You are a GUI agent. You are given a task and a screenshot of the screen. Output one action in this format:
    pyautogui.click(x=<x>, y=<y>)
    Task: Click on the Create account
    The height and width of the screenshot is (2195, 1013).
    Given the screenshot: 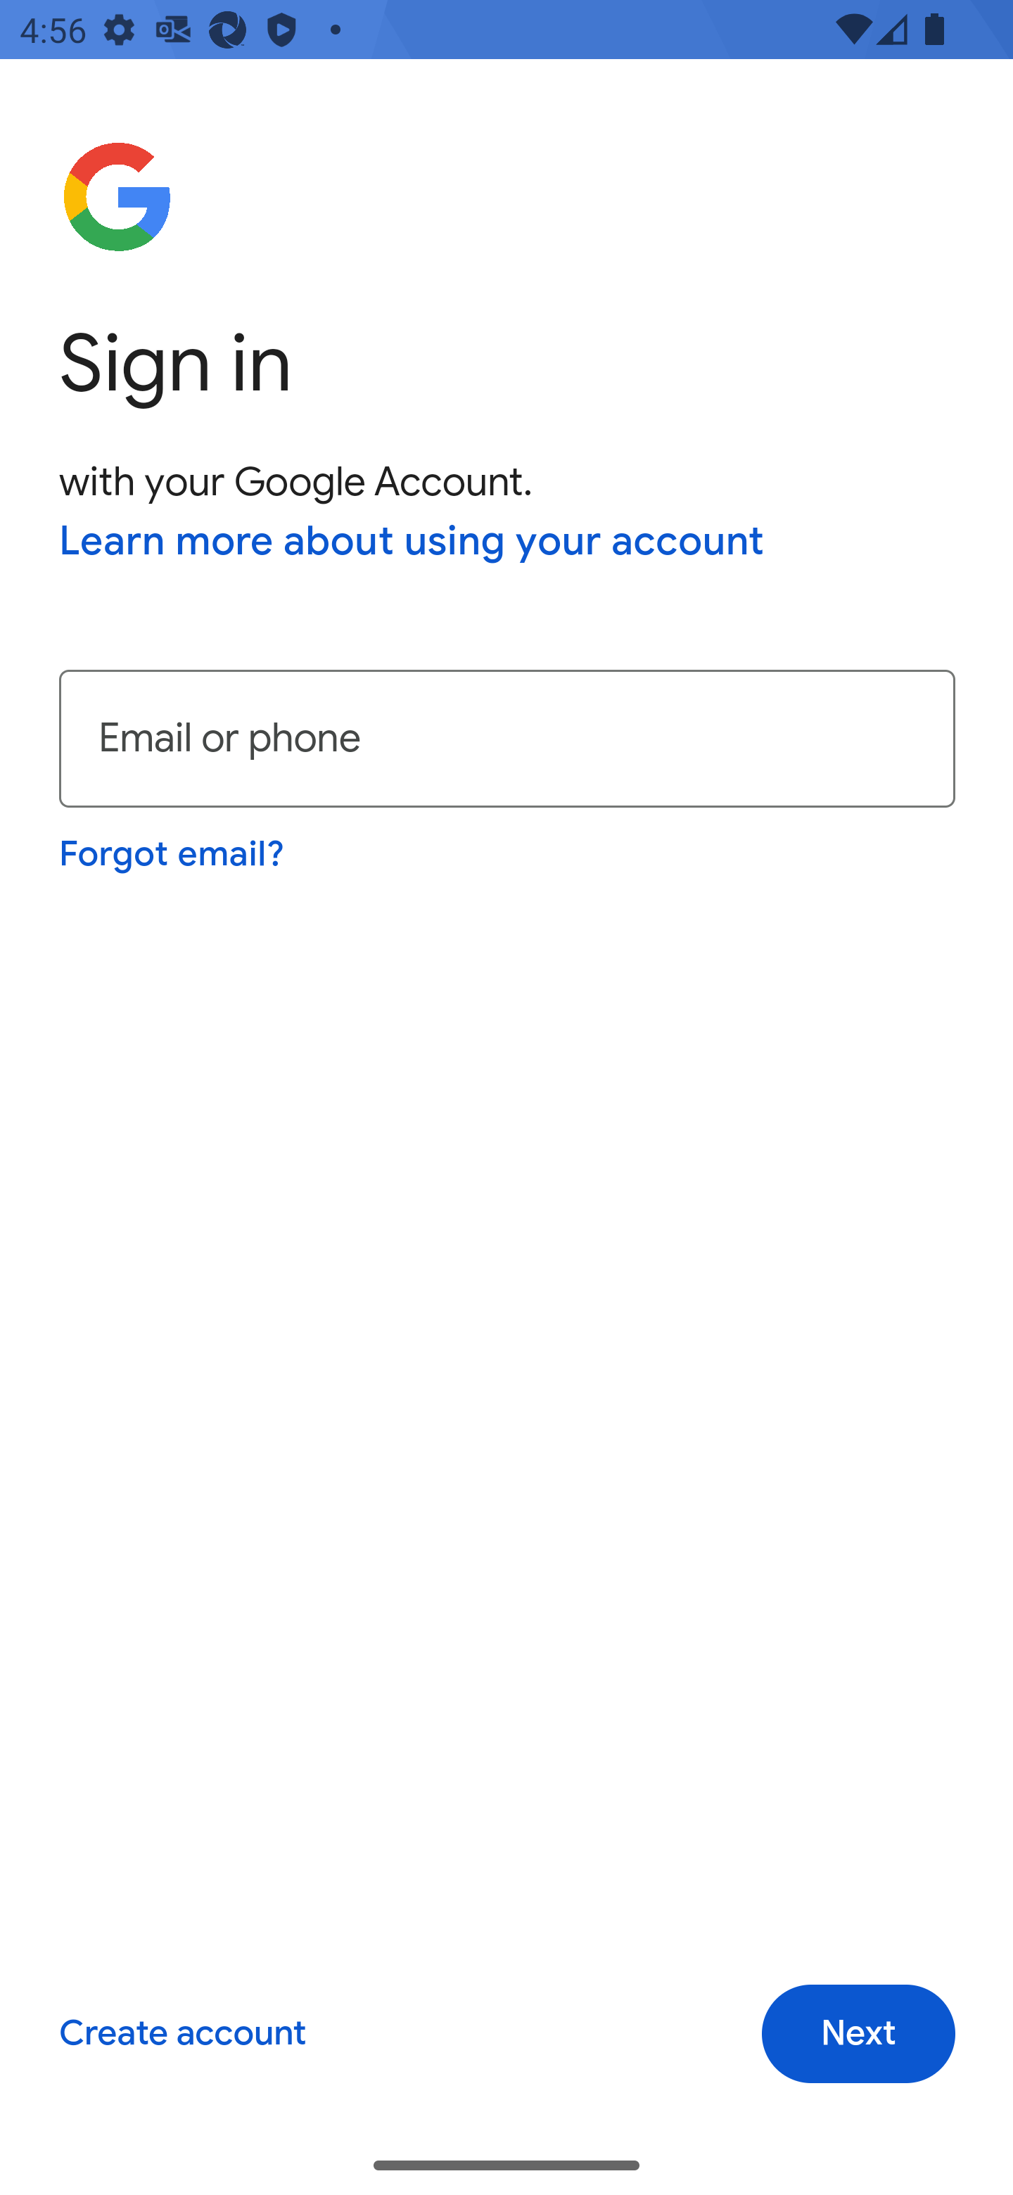 What is the action you would take?
    pyautogui.click(x=181, y=2035)
    